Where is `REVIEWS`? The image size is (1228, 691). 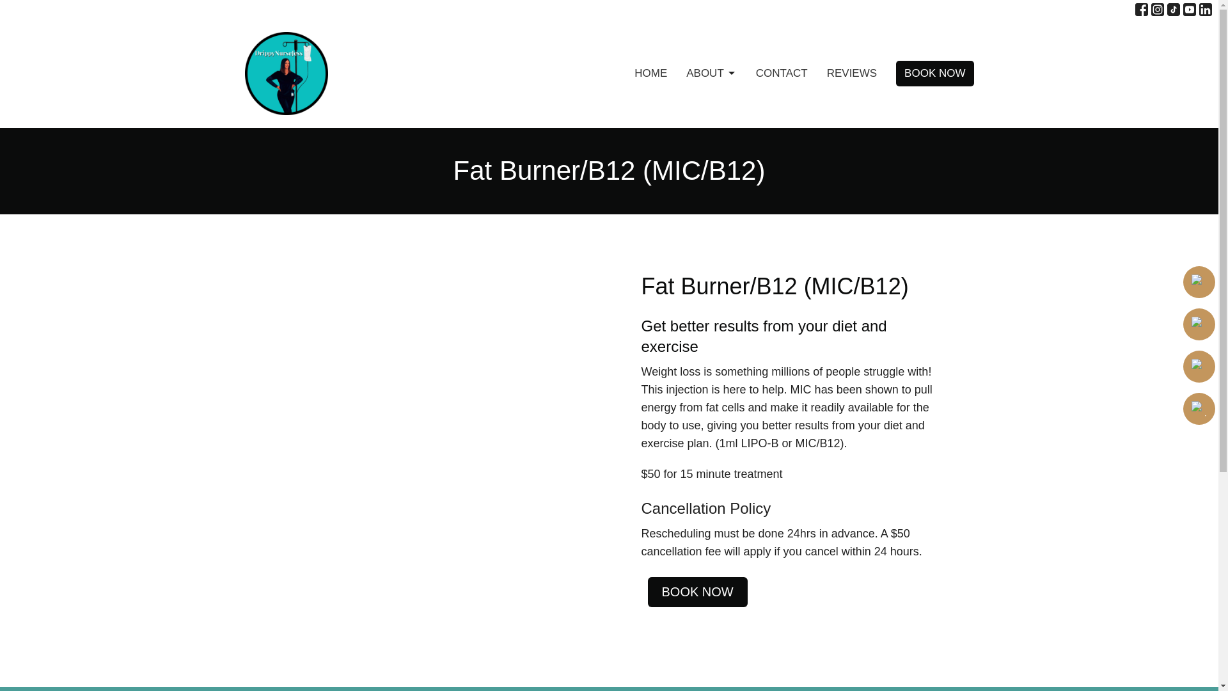
REVIEWS is located at coordinates (851, 73).